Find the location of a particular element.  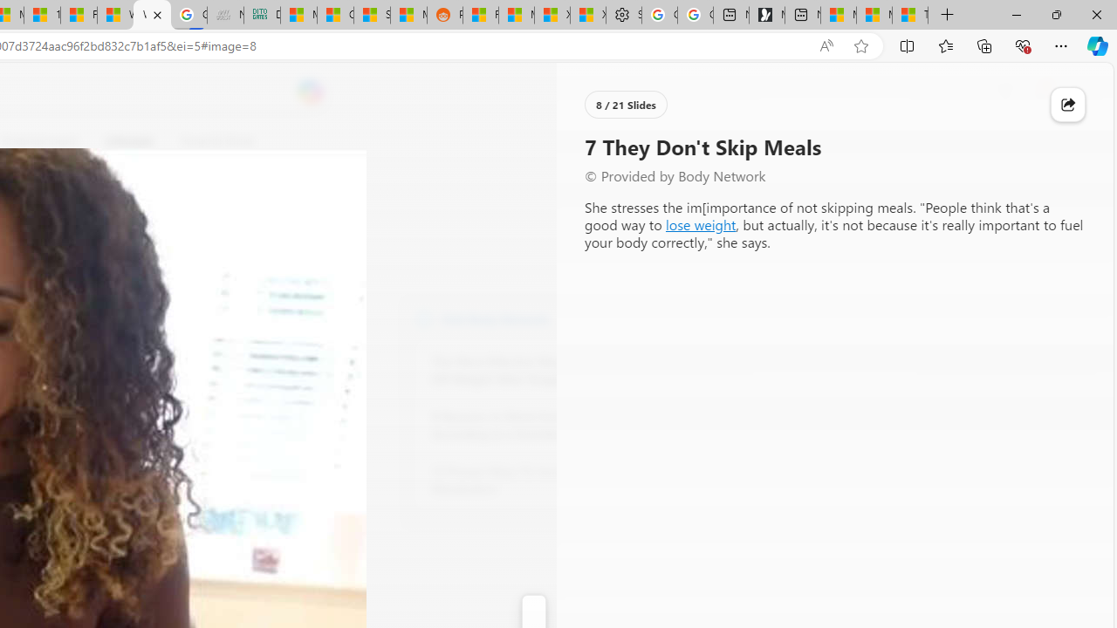

Open Copilot is located at coordinates (311, 92).